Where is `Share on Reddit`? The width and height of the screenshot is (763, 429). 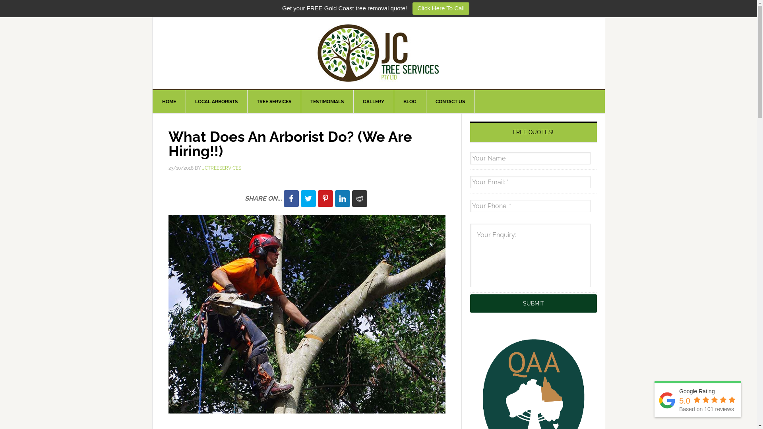
Share on Reddit is located at coordinates (360, 198).